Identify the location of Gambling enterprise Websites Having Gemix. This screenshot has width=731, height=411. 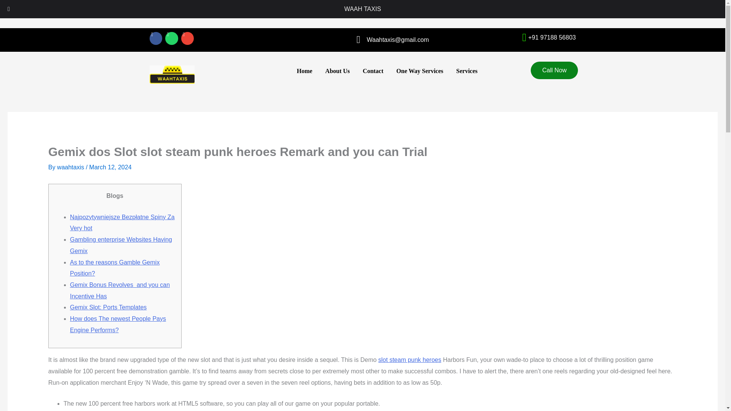
(121, 245).